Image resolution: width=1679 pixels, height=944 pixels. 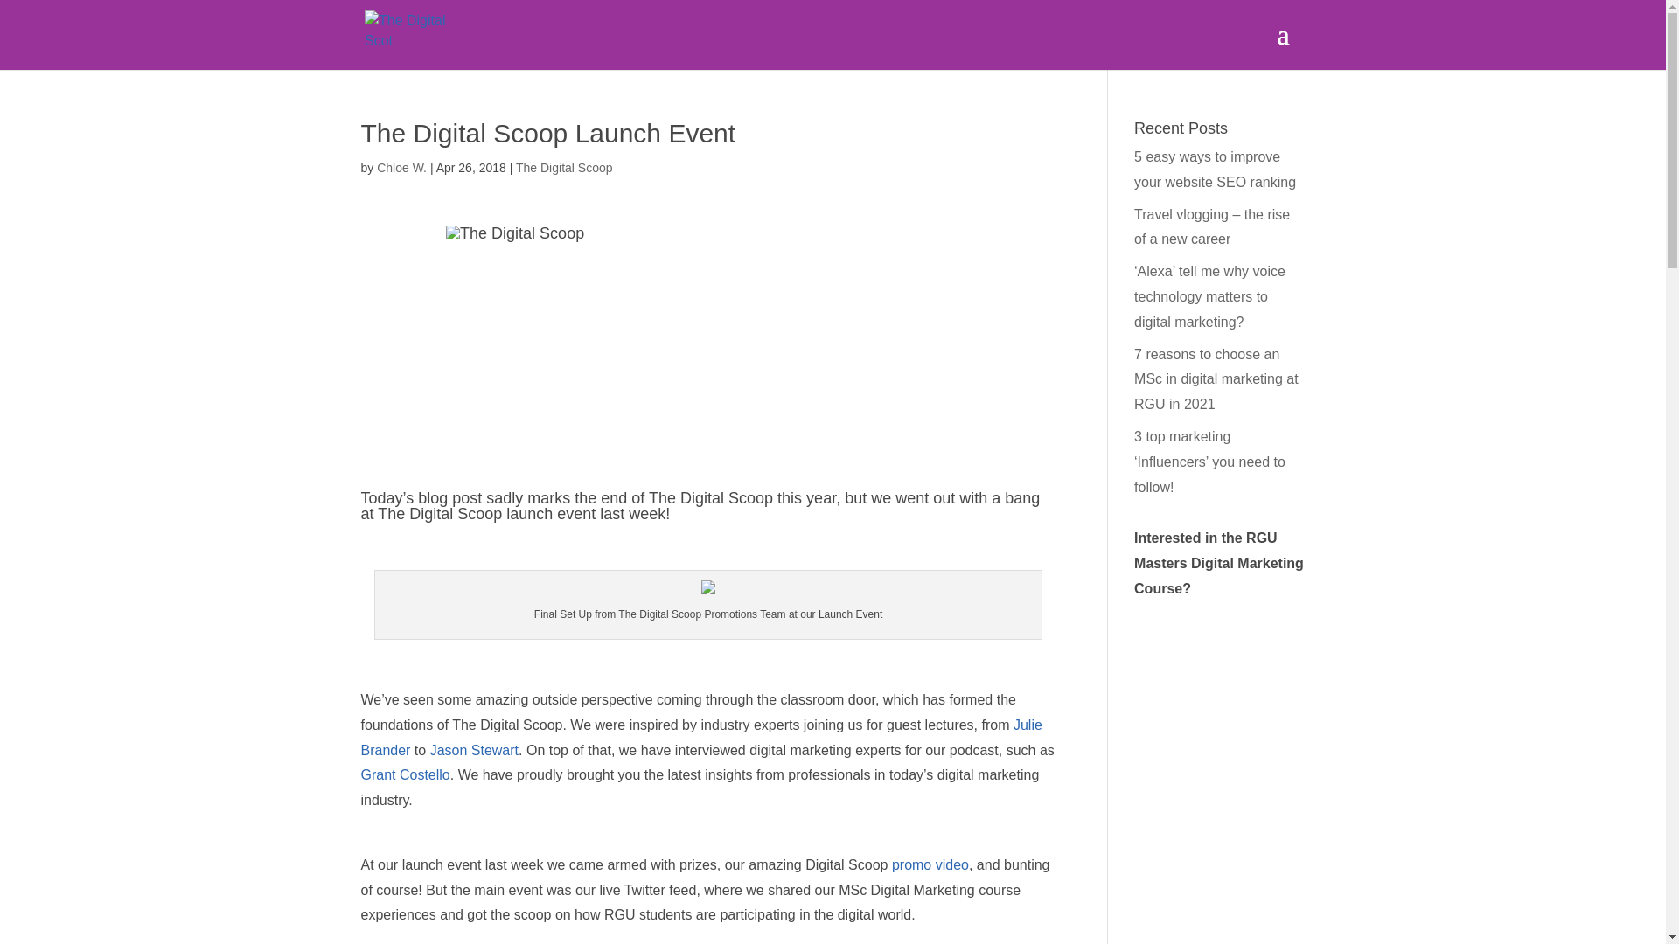 What do you see at coordinates (401, 167) in the screenshot?
I see `Posts by Chloe W.` at bounding box center [401, 167].